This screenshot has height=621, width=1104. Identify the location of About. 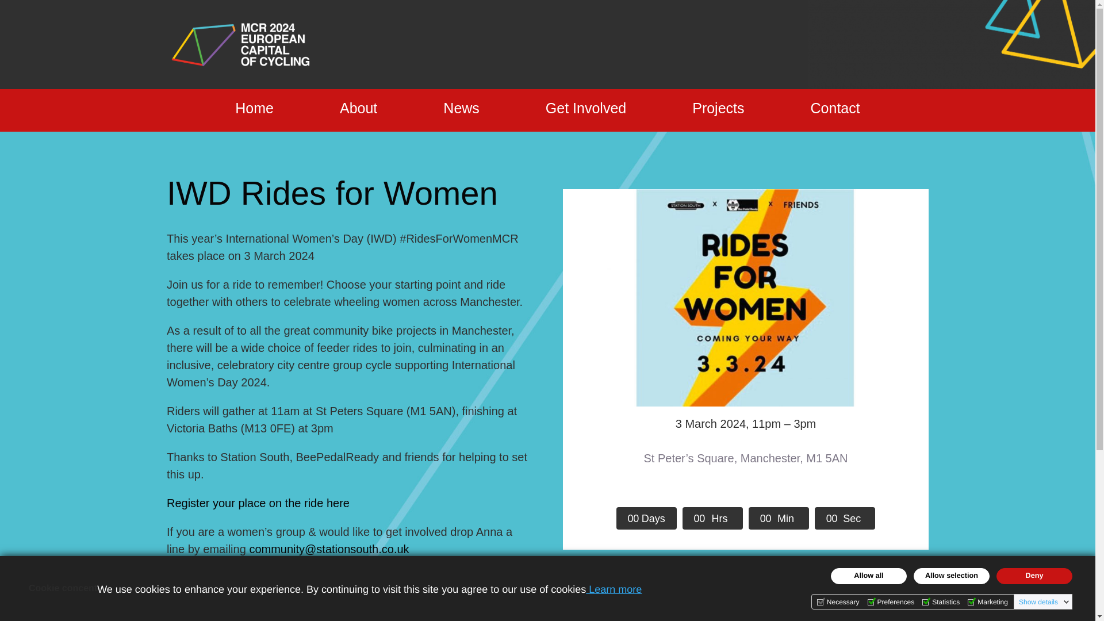
(359, 108).